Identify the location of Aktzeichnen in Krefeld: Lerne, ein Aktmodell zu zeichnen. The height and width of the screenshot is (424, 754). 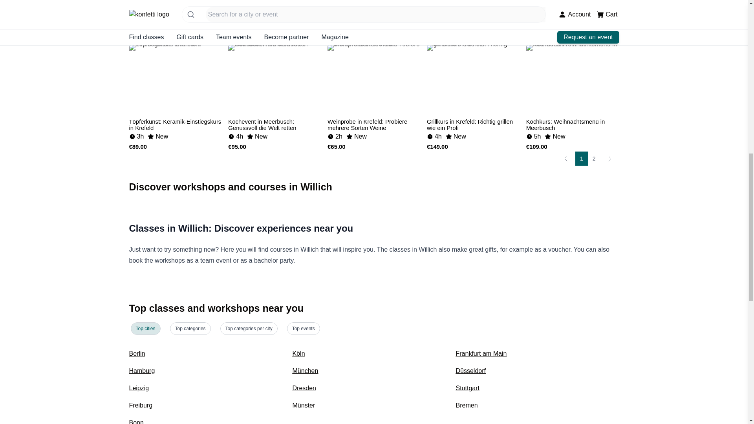
(573, 9).